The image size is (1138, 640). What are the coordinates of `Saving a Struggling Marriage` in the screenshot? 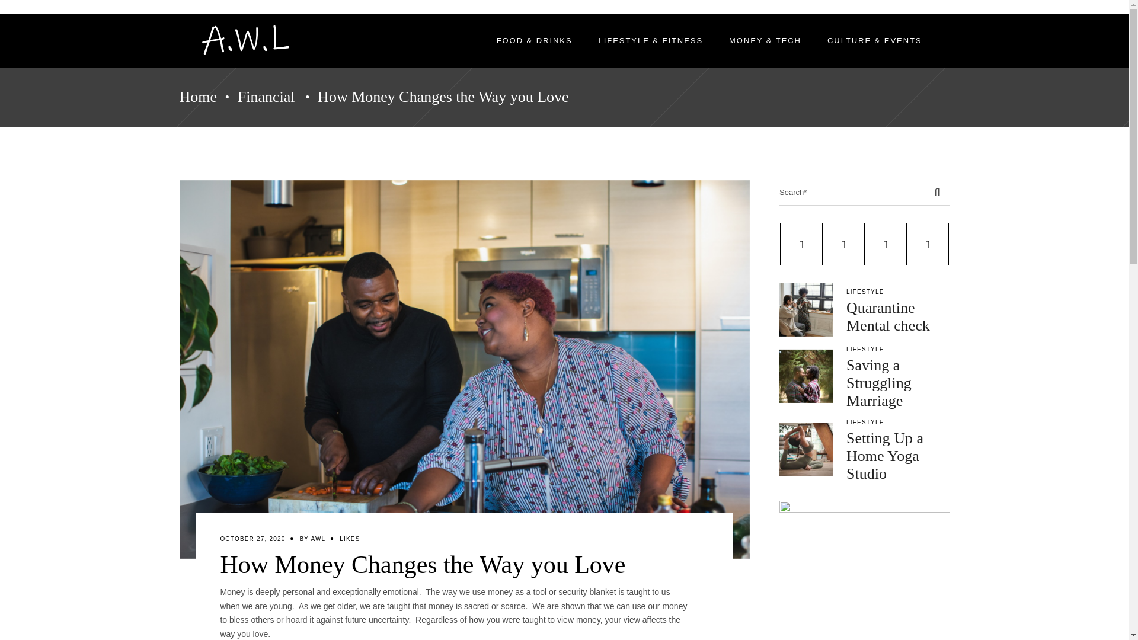 It's located at (806, 376).